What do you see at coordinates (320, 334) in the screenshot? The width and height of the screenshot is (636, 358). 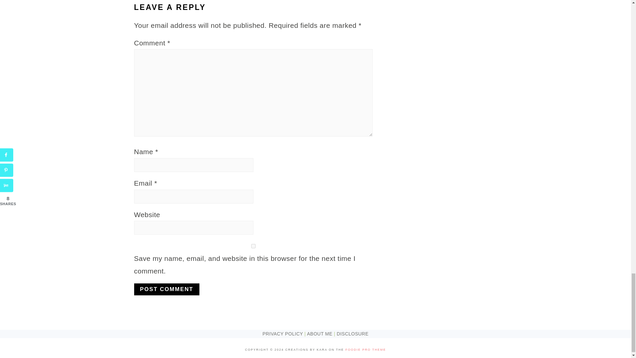 I see `About Me` at bounding box center [320, 334].